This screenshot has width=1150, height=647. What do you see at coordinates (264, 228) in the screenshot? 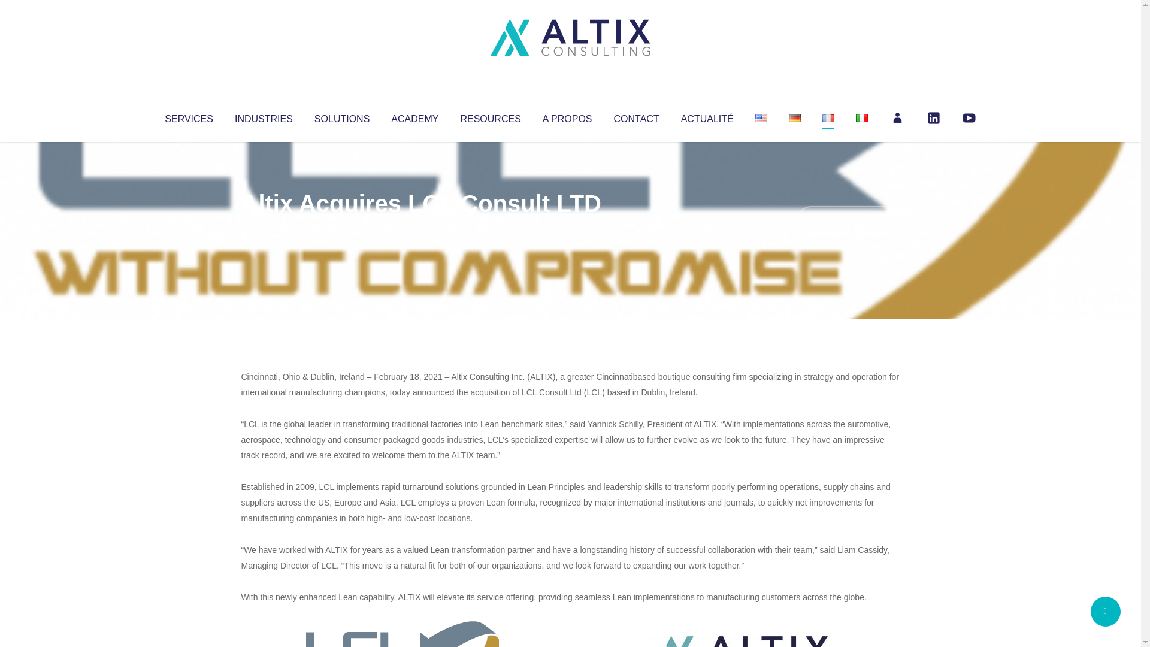
I see `Articles par Altix` at bounding box center [264, 228].